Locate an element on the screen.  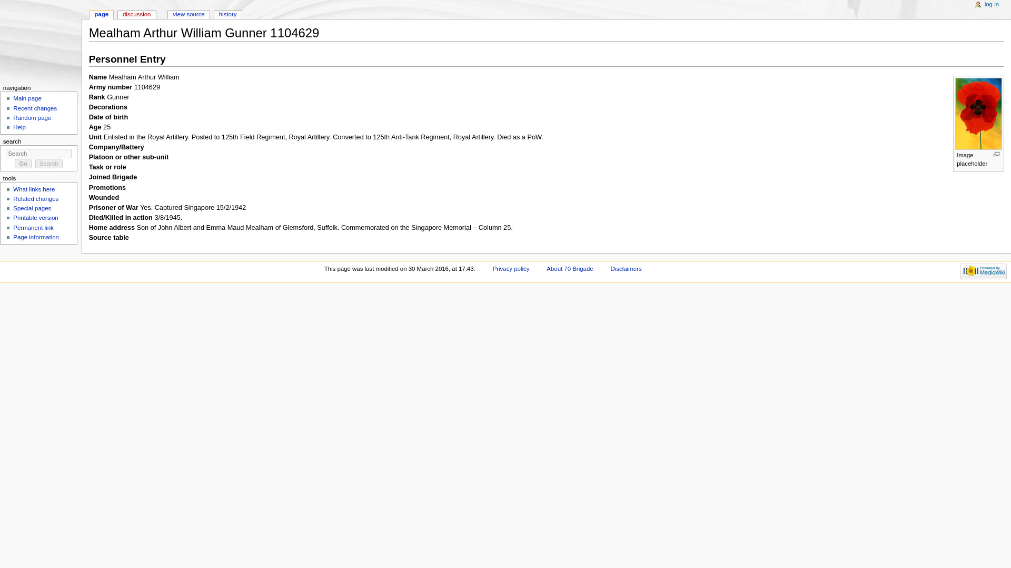
About 70 Brigade is located at coordinates (570, 269).